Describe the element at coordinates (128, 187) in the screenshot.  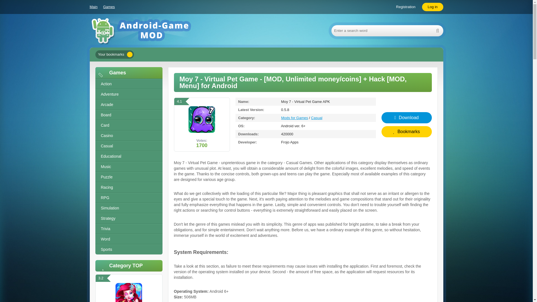
I see `Racing` at that location.